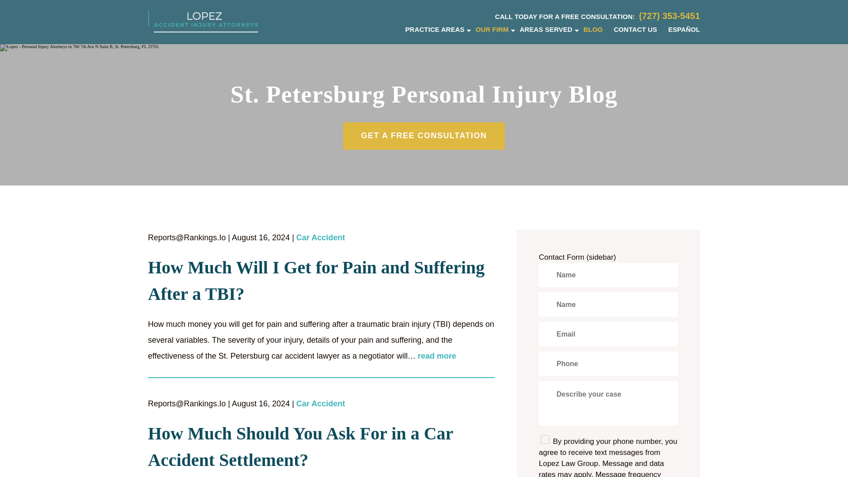 The height and width of the screenshot is (477, 848). Describe the element at coordinates (546, 29) in the screenshot. I see `AREAS SERVED` at that location.